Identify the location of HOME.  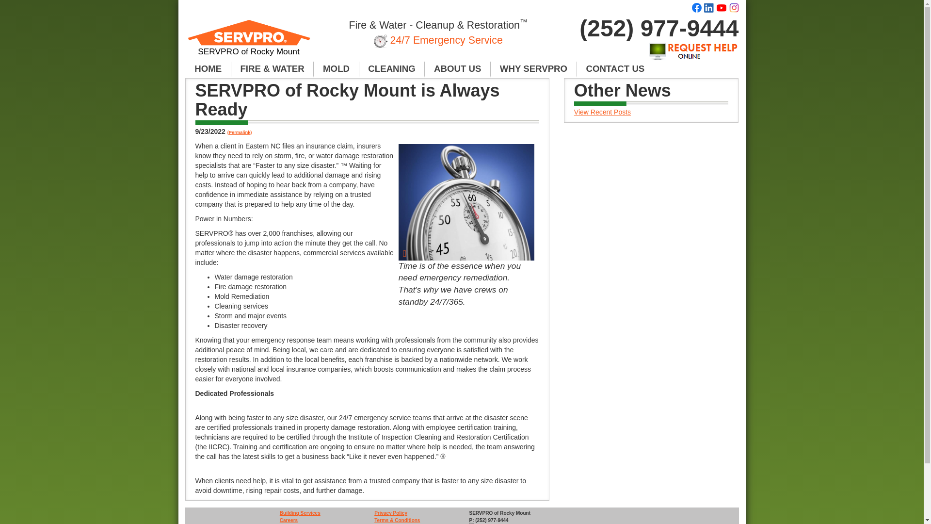
(208, 69).